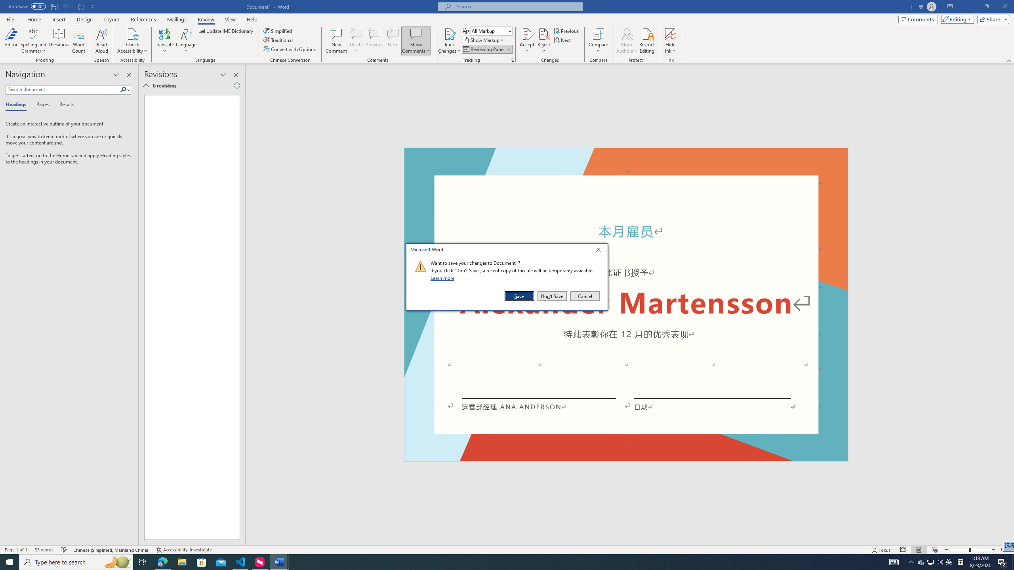 The height and width of the screenshot is (570, 1014). I want to click on Change Tracking Options..., so click(513, 60).